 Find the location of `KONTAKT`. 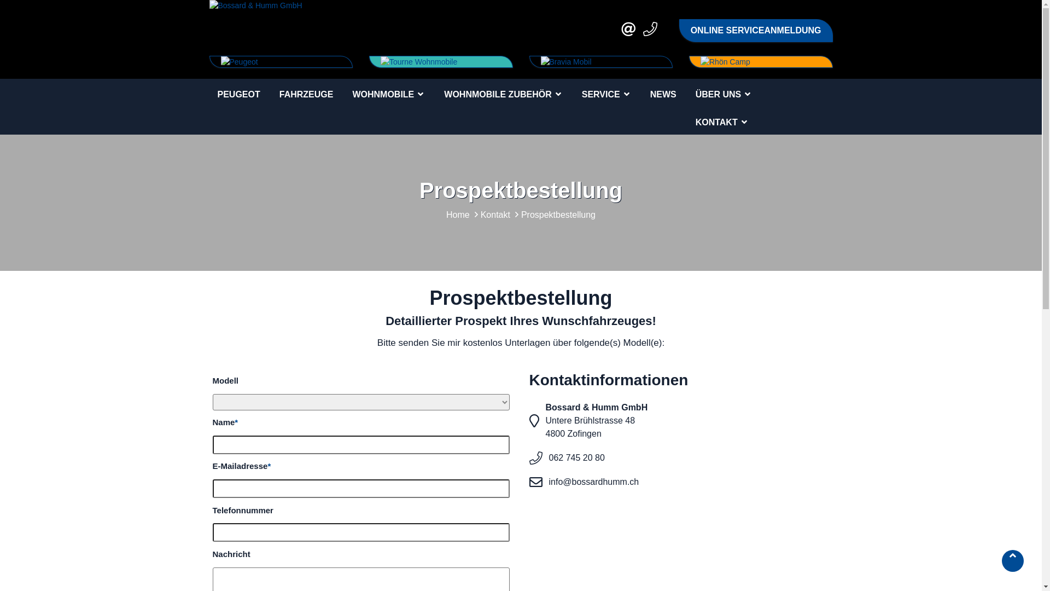

KONTAKT is located at coordinates (722, 120).